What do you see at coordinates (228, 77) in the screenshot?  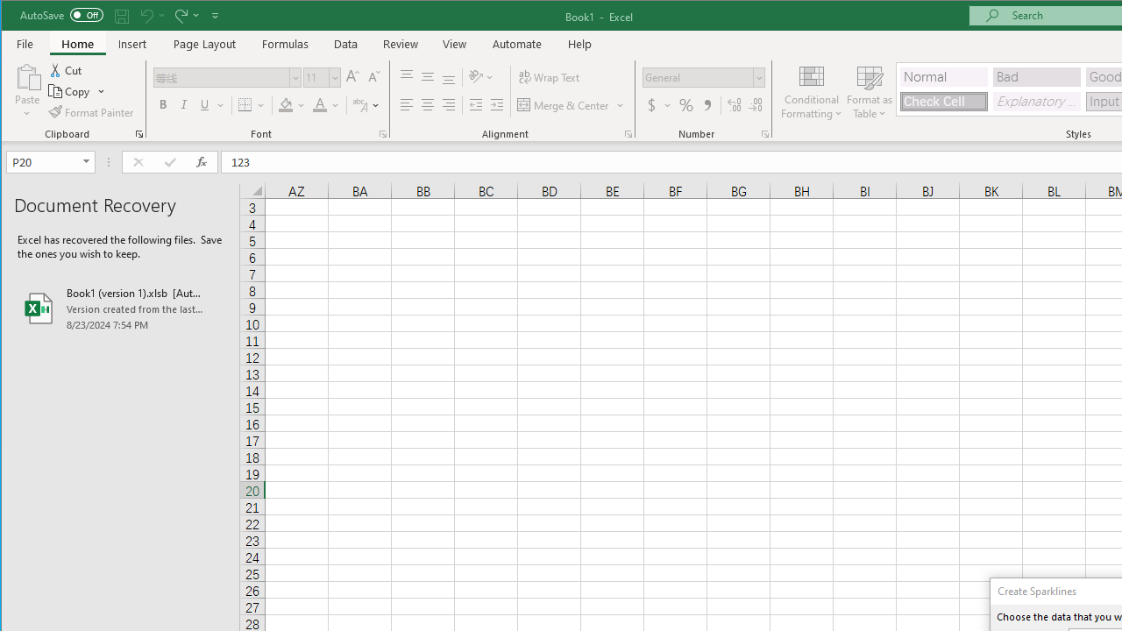 I see `Font` at bounding box center [228, 77].